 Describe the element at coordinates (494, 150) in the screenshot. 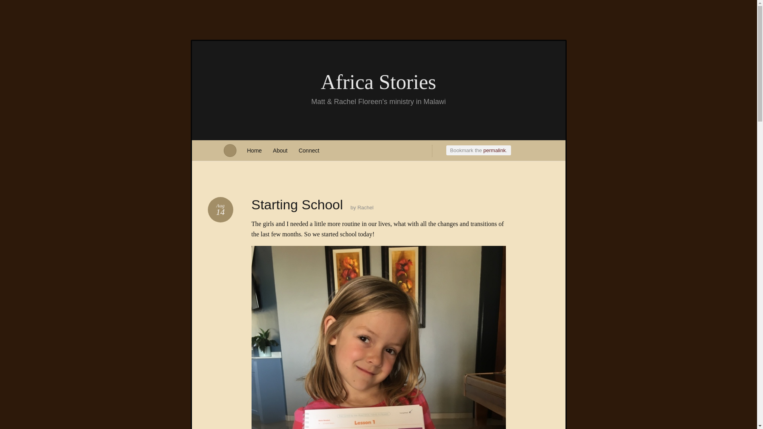

I see `Rachel` at that location.